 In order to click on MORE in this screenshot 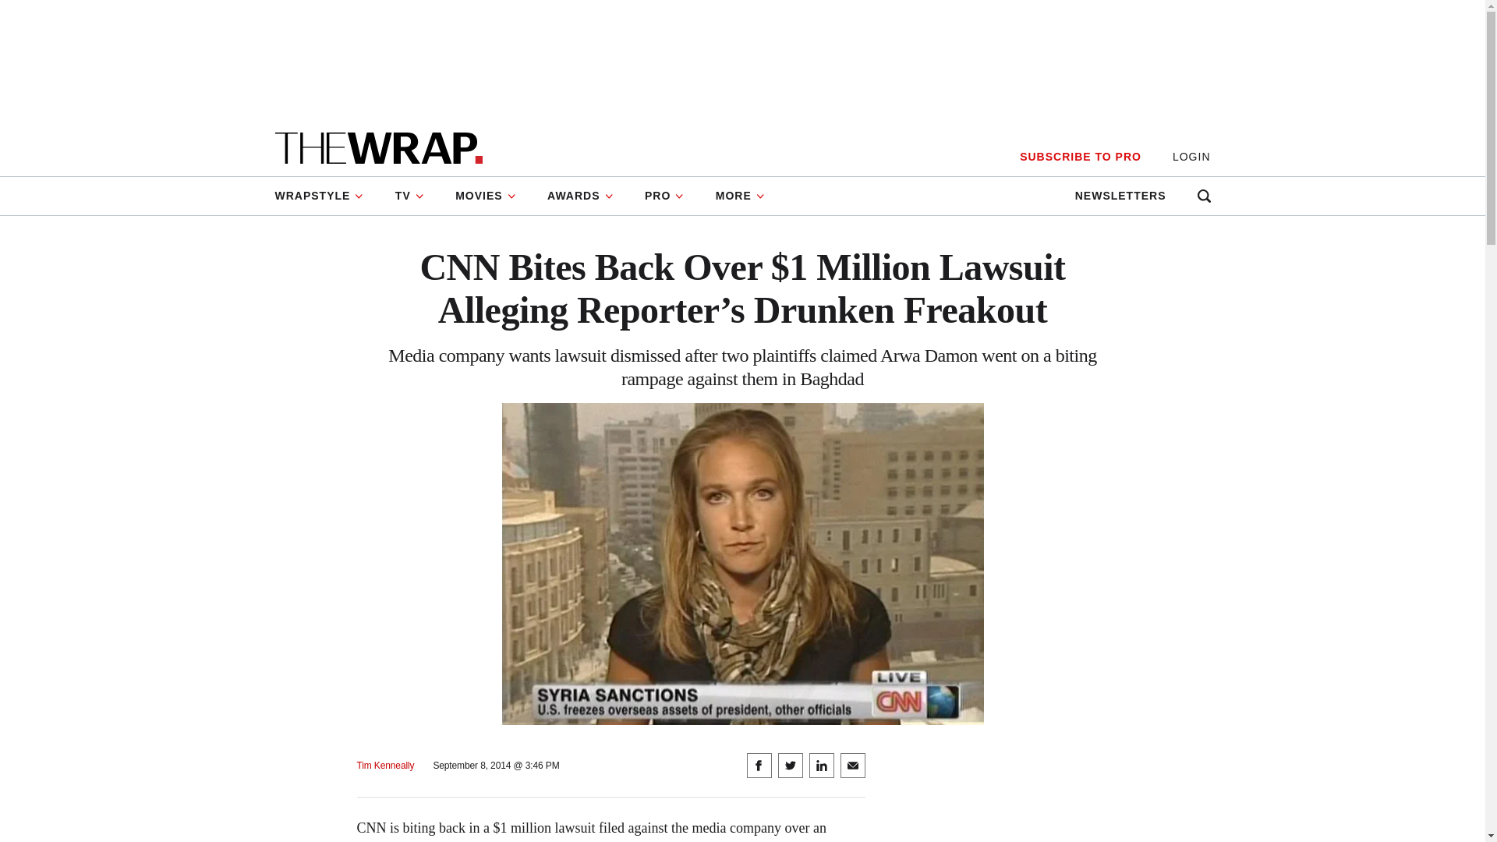, I will do `click(740, 196)`.